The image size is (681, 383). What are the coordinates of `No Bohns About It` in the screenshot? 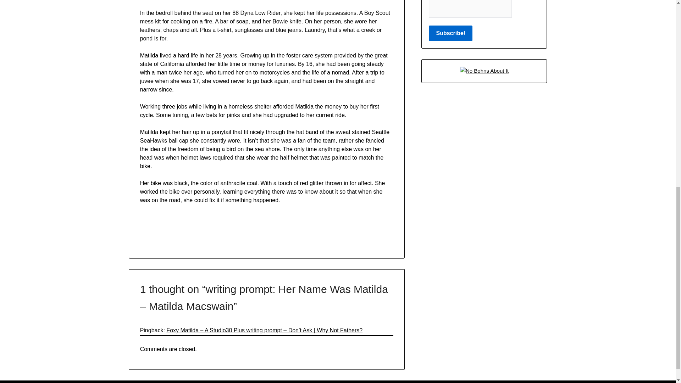 It's located at (485, 71).